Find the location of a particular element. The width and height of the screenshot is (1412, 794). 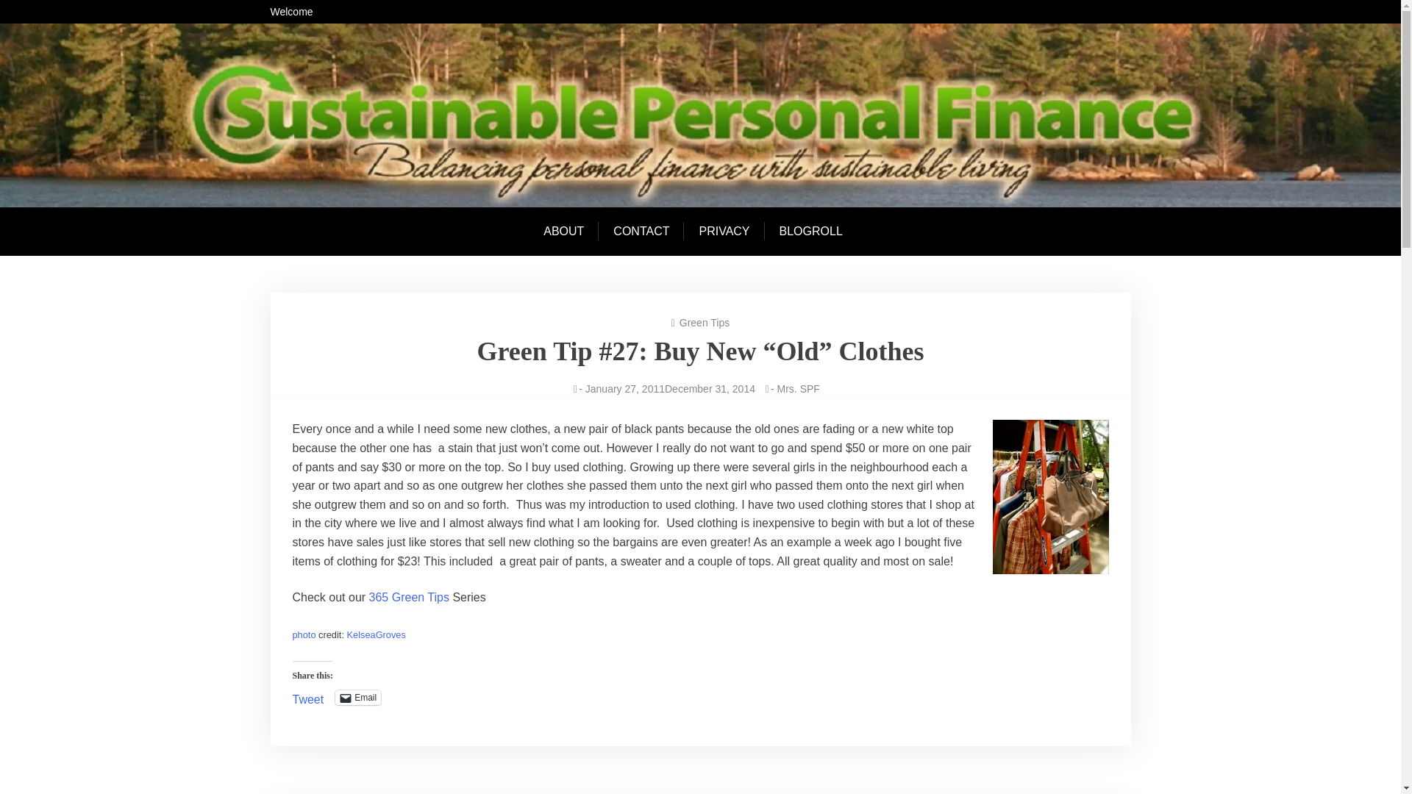

January 27, 2011December 31, 2014 is located at coordinates (671, 388).